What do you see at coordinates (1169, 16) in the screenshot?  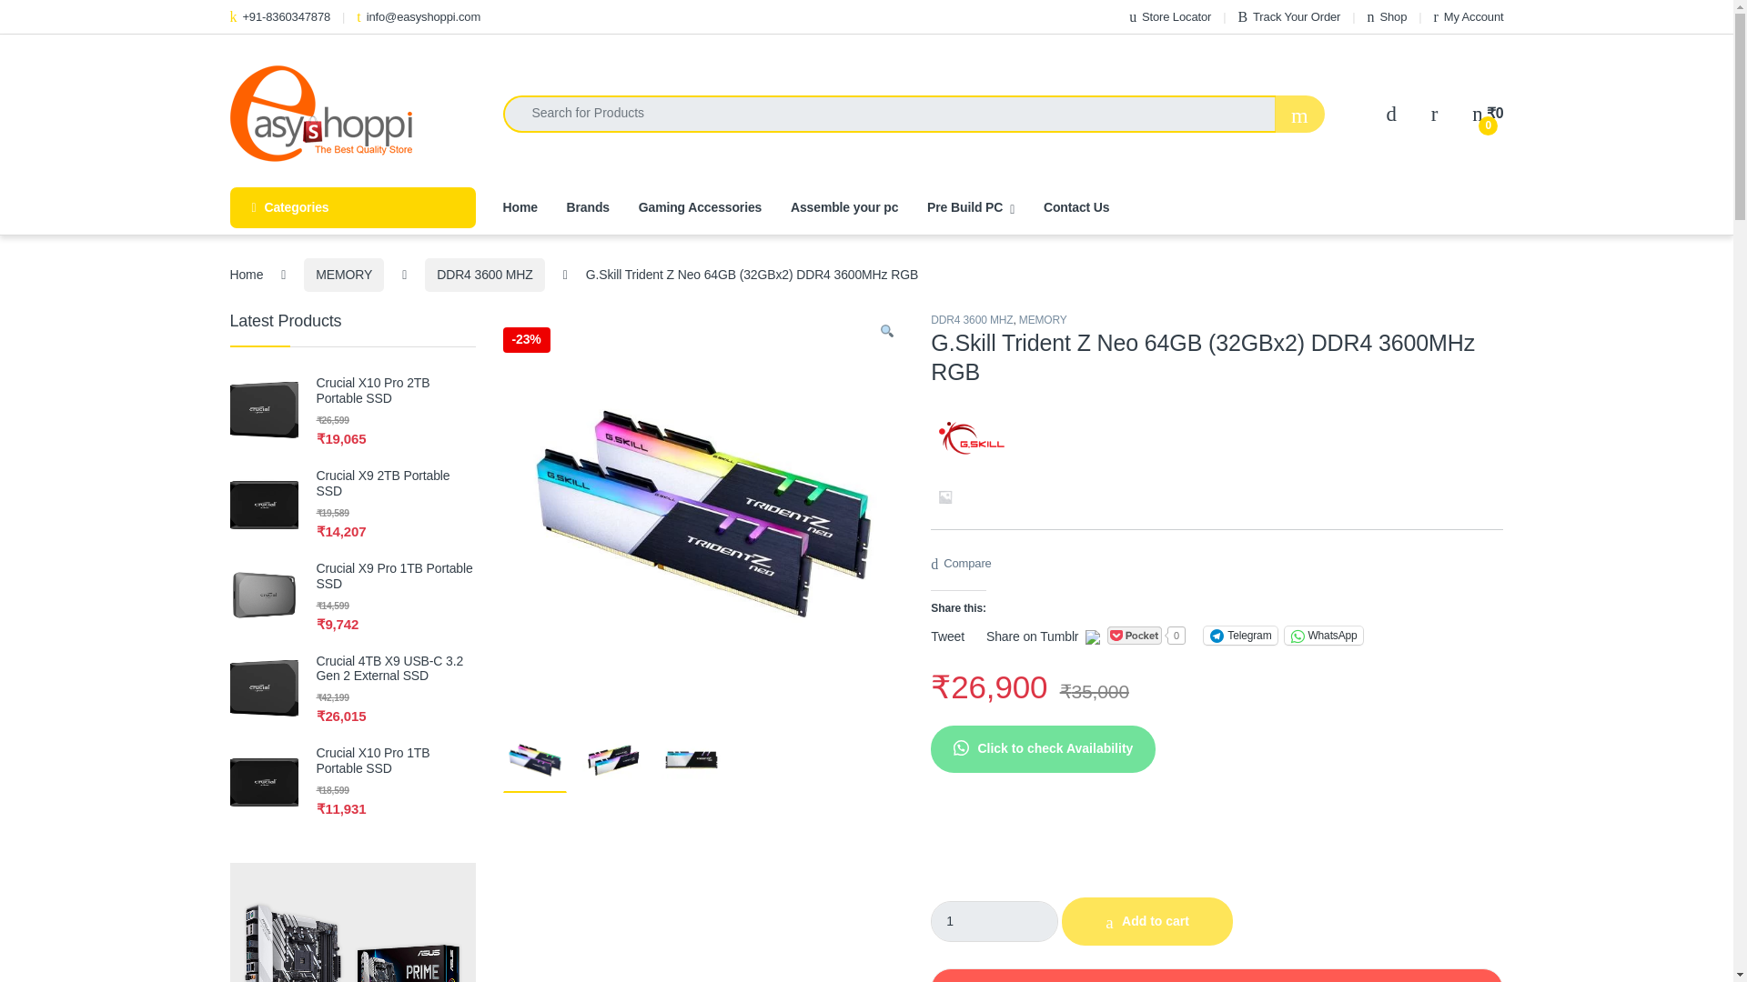 I see `Store Locator` at bounding box center [1169, 16].